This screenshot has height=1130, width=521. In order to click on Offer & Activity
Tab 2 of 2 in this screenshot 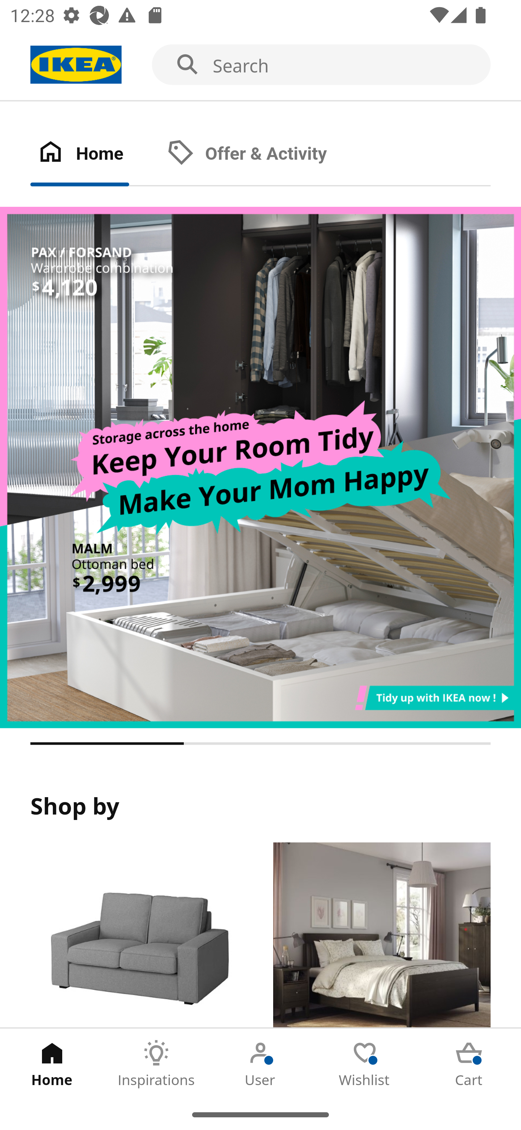, I will do `click(261, 154)`.